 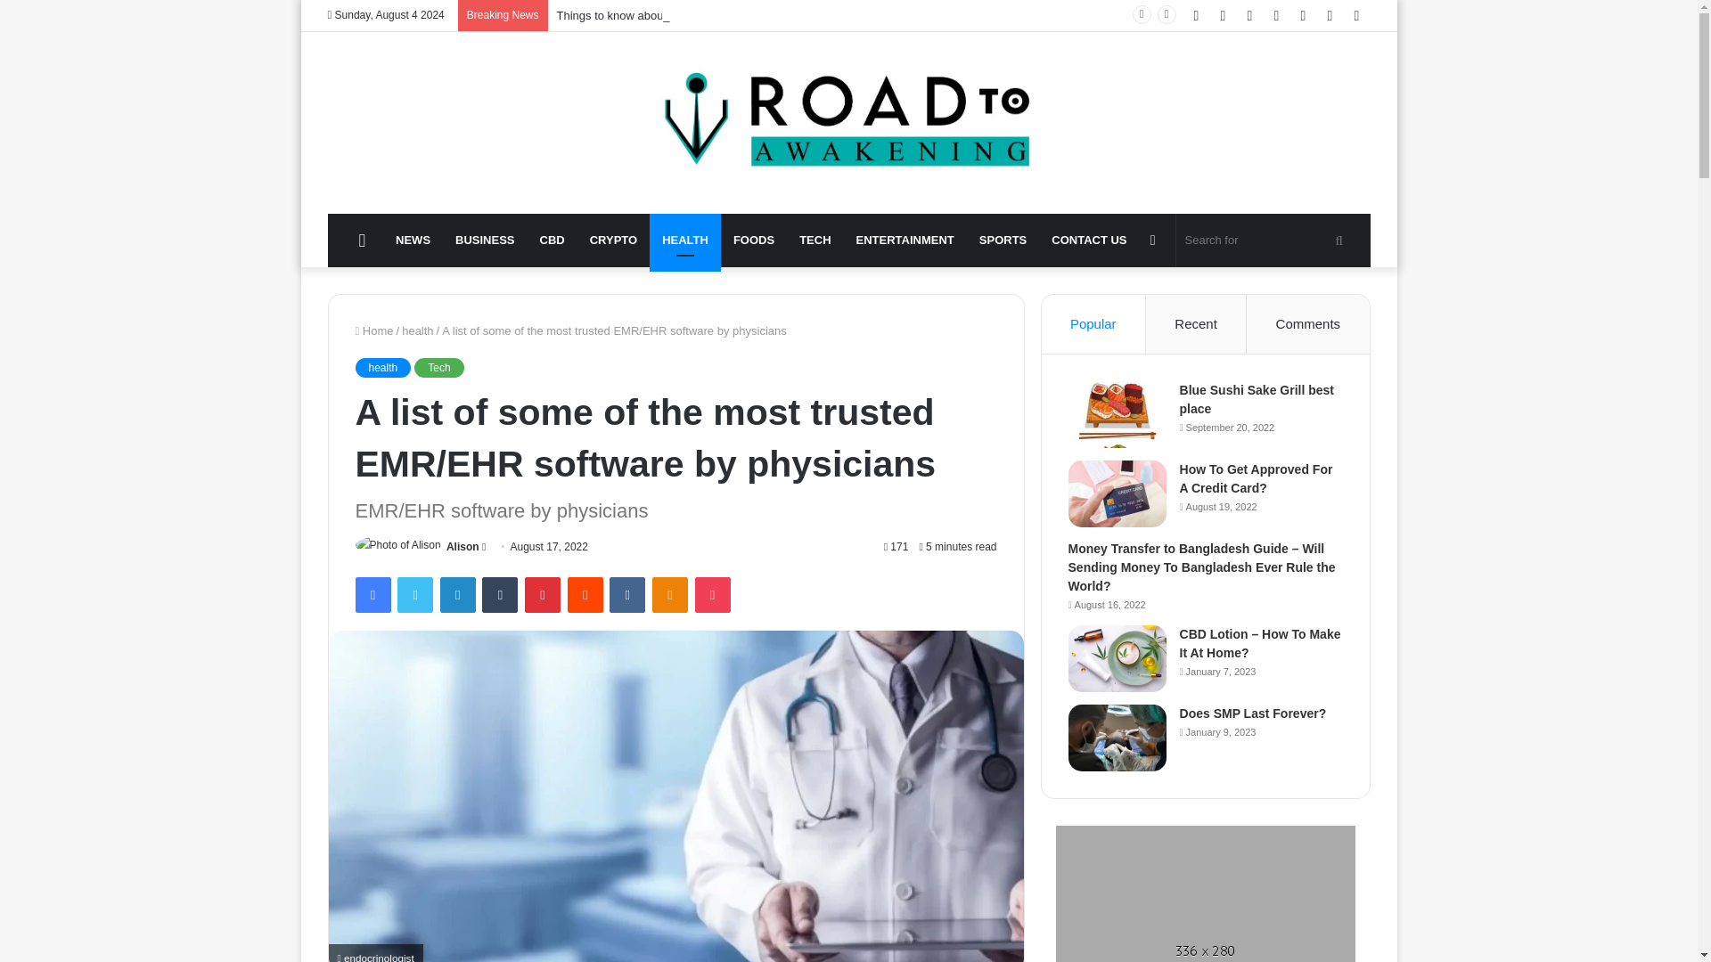 I want to click on Alison, so click(x=463, y=547).